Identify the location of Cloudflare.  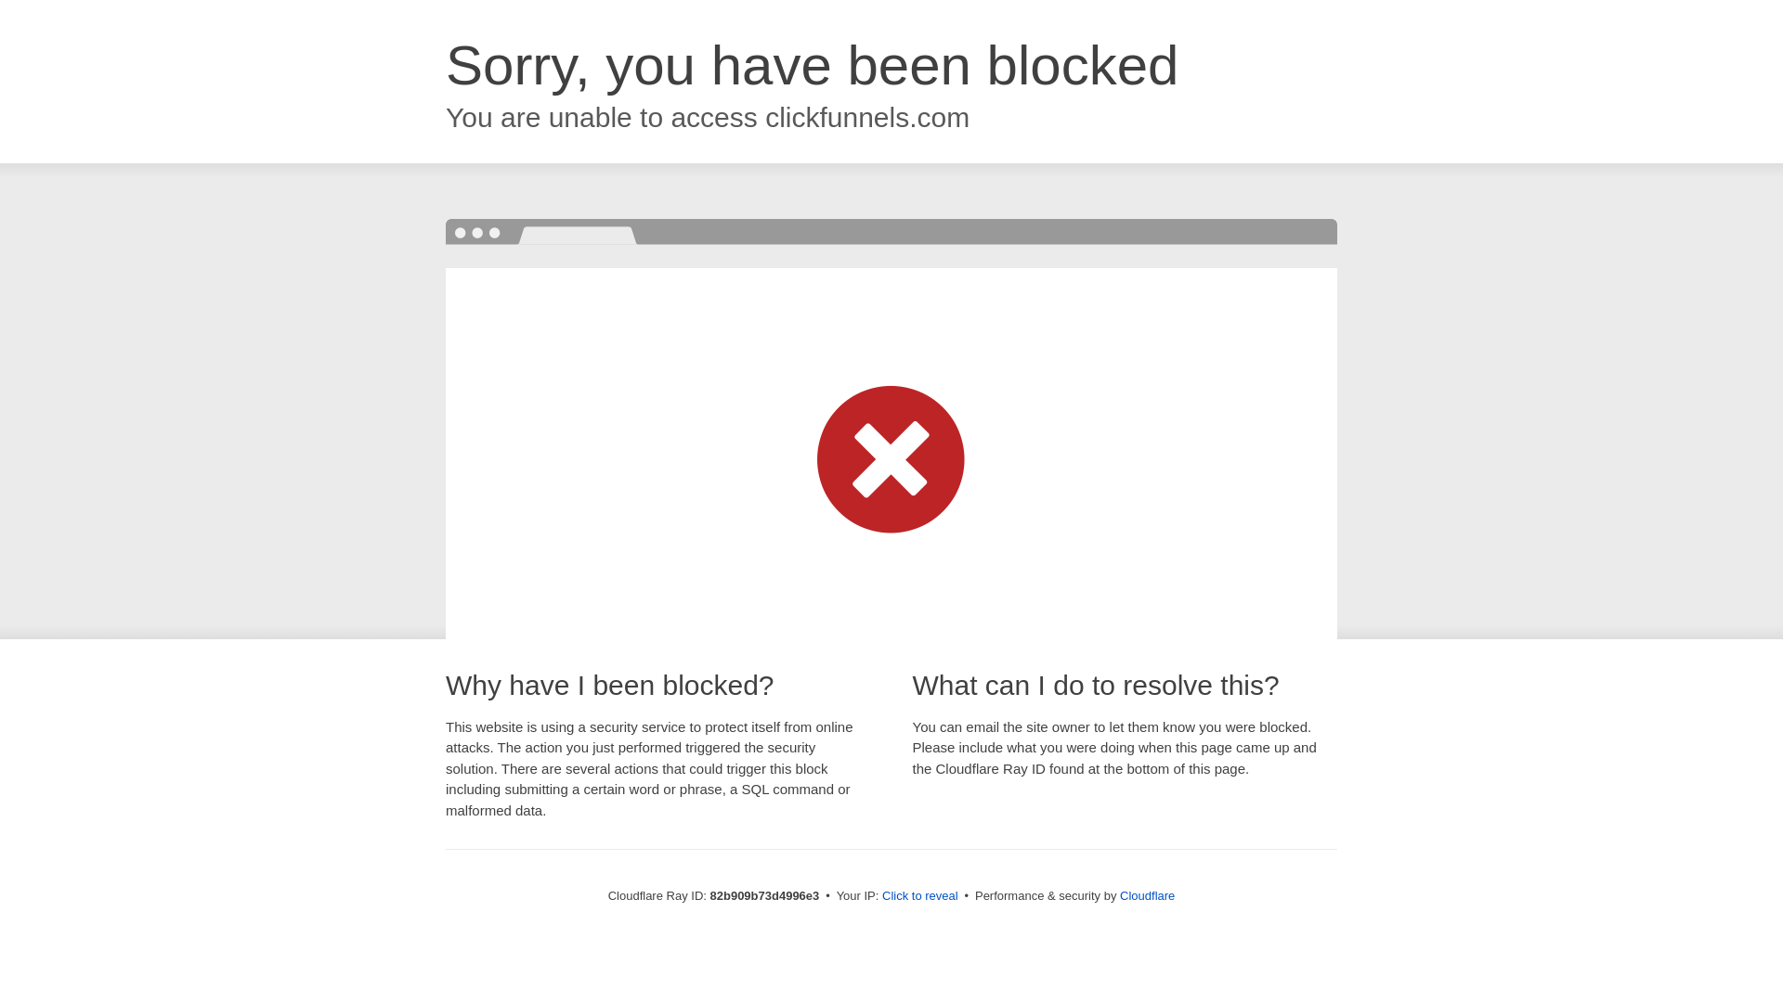
(1148, 896).